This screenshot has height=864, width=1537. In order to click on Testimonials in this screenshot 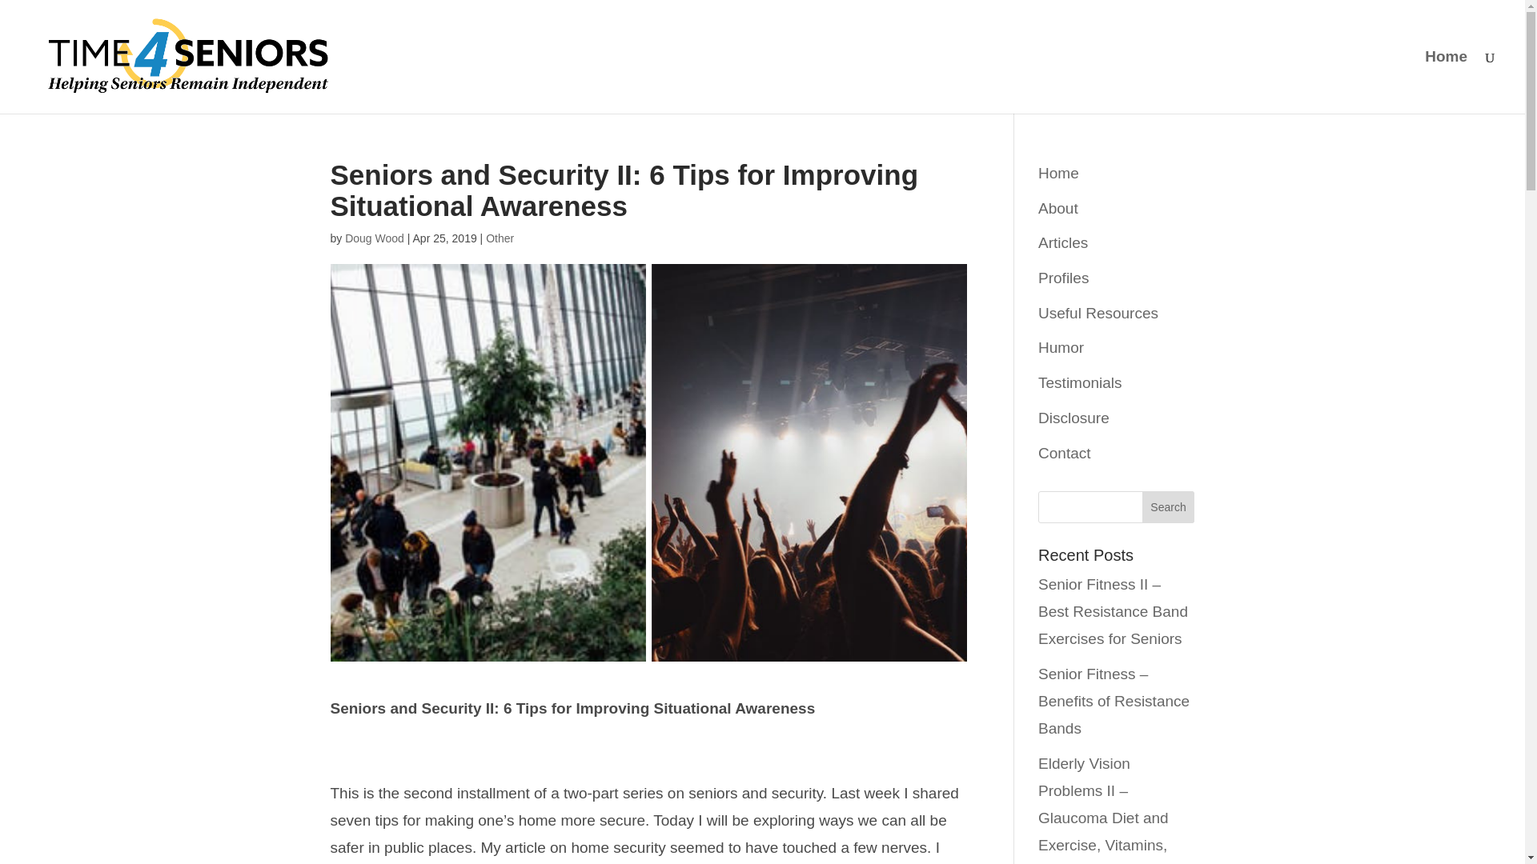, I will do `click(1080, 382)`.